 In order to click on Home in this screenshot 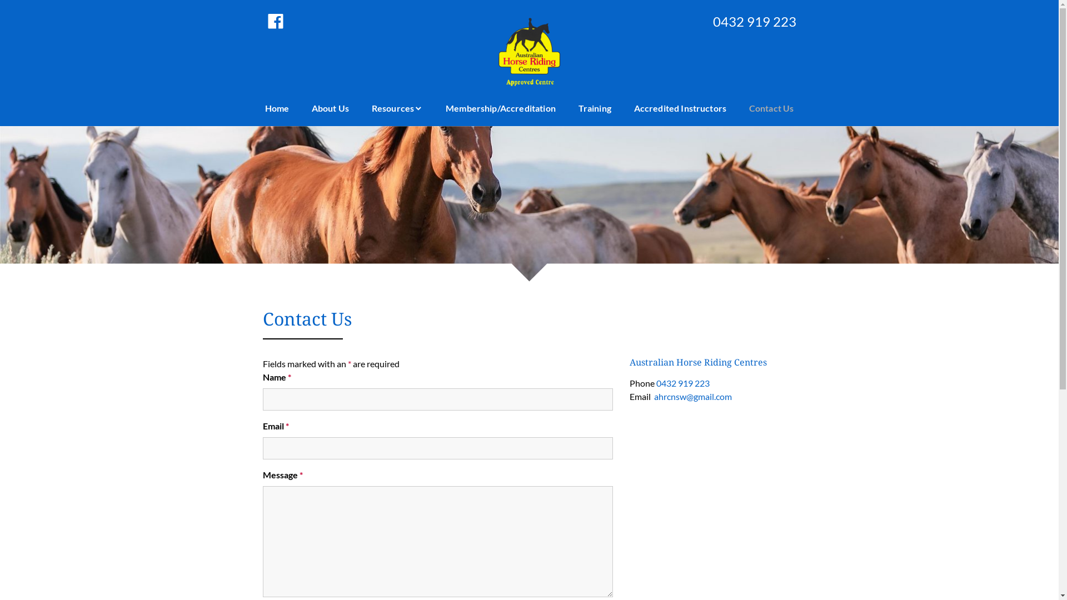, I will do `click(277, 108)`.